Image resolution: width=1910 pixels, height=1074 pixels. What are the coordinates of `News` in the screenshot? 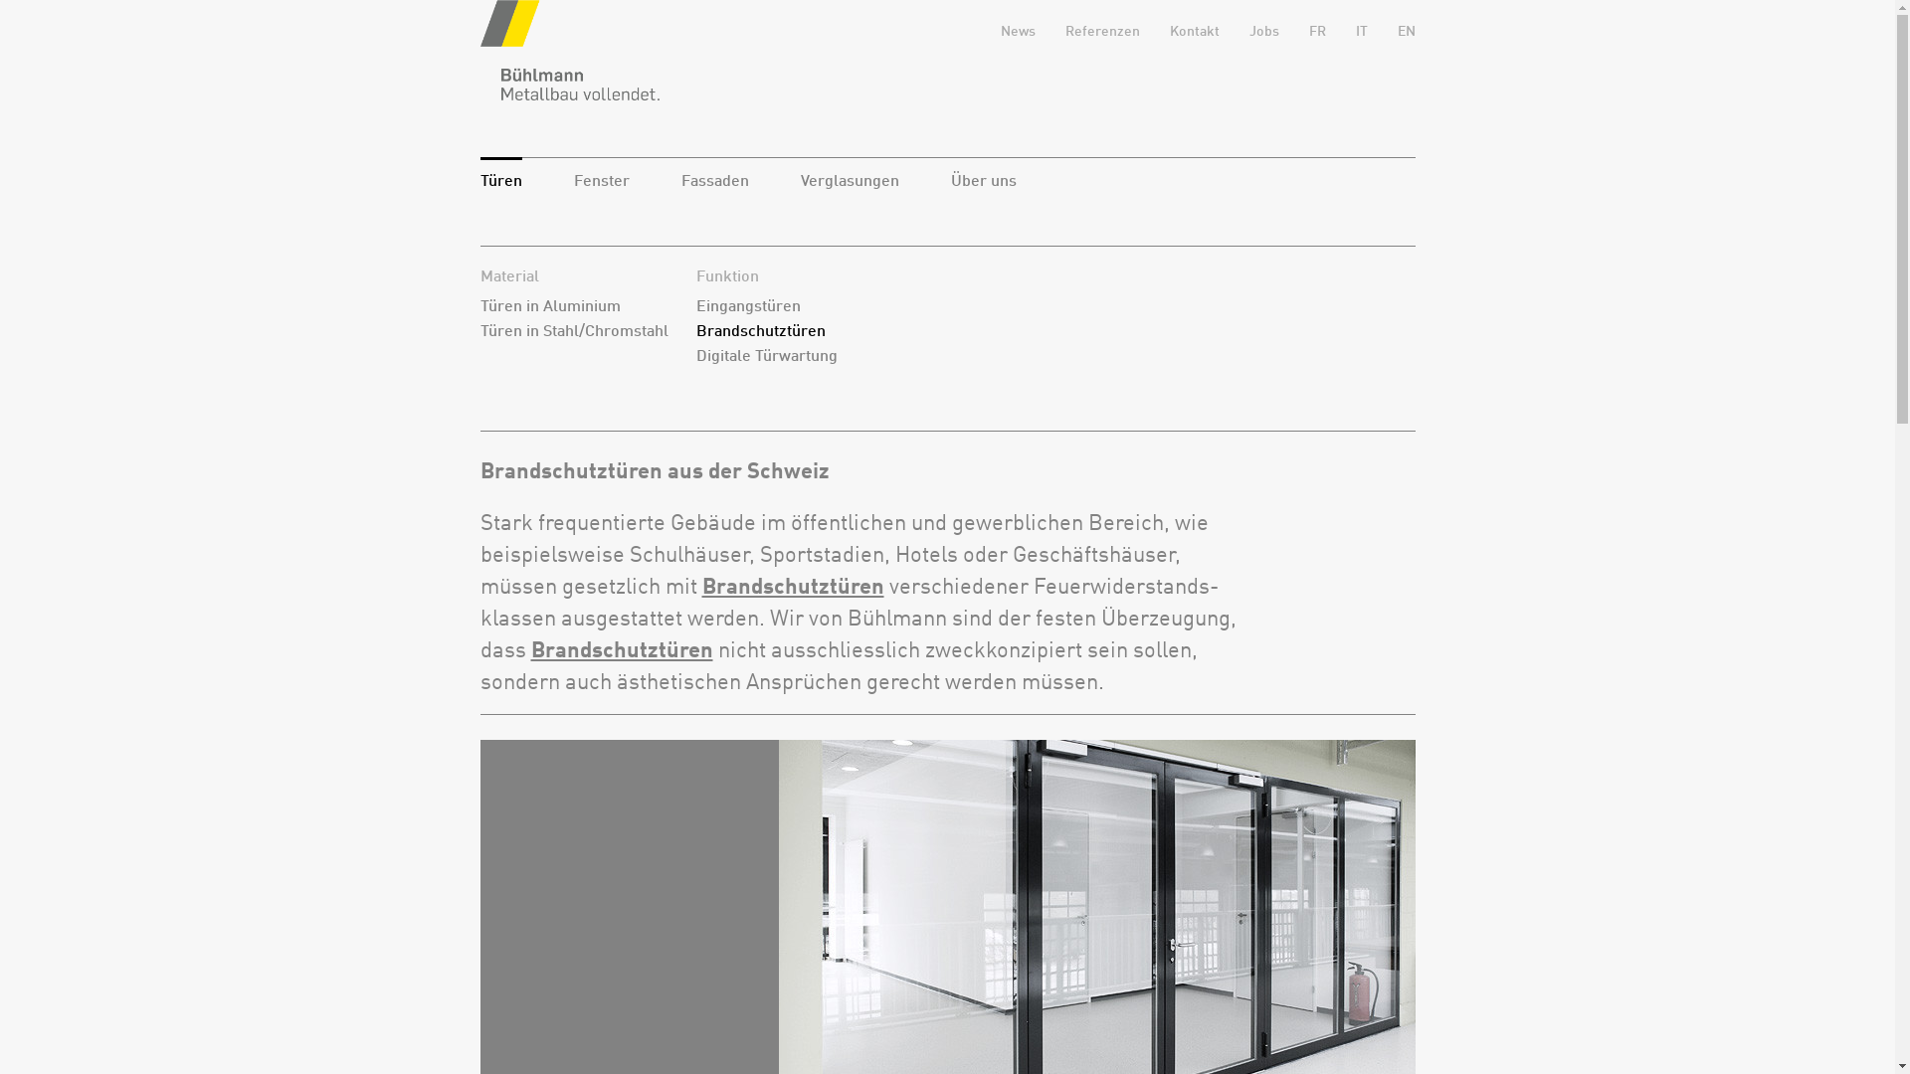 It's located at (1019, 32).